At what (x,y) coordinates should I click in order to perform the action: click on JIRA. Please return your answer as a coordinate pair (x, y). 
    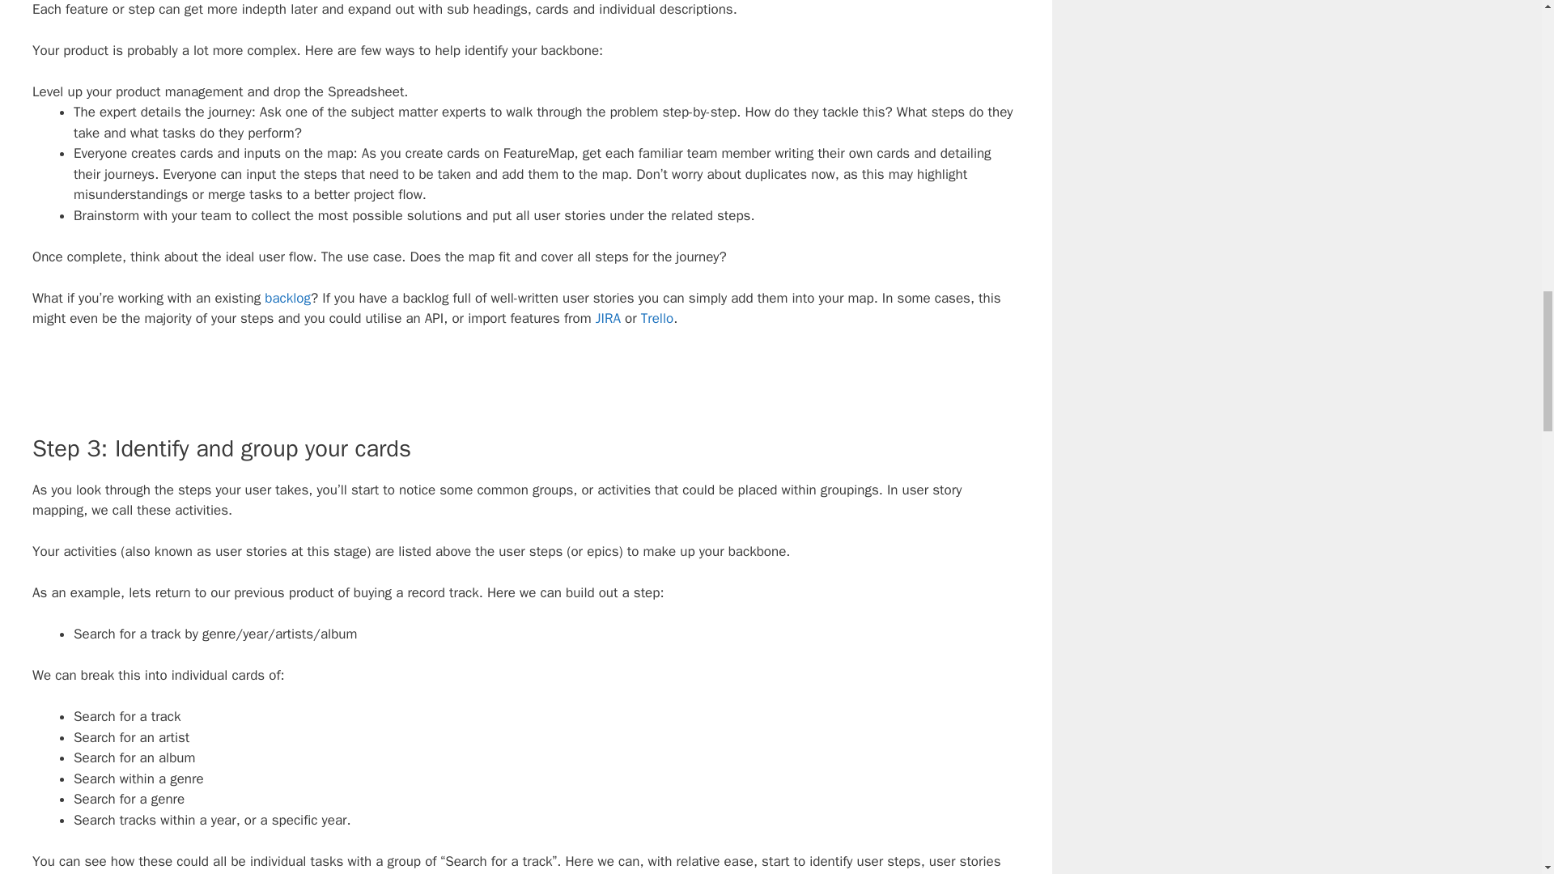
    Looking at the image, I should click on (609, 318).